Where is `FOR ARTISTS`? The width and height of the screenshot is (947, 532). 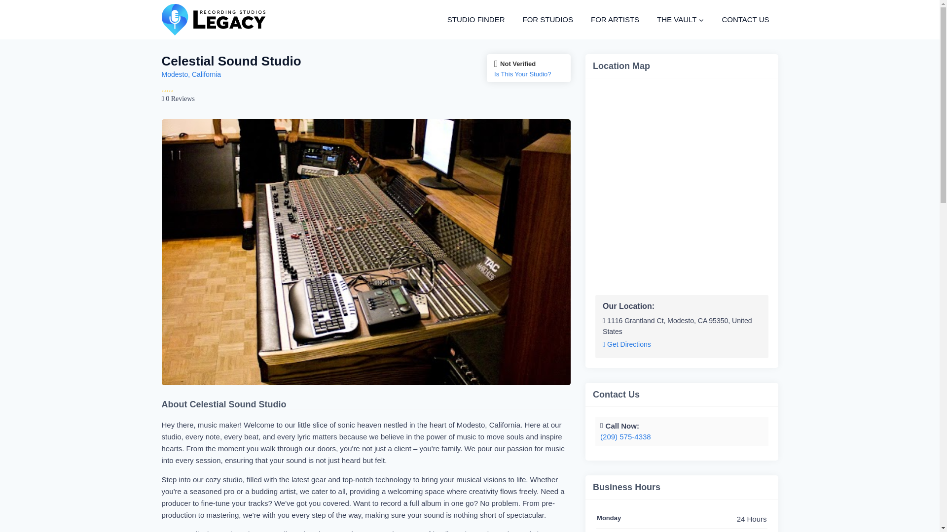 FOR ARTISTS is located at coordinates (615, 20).